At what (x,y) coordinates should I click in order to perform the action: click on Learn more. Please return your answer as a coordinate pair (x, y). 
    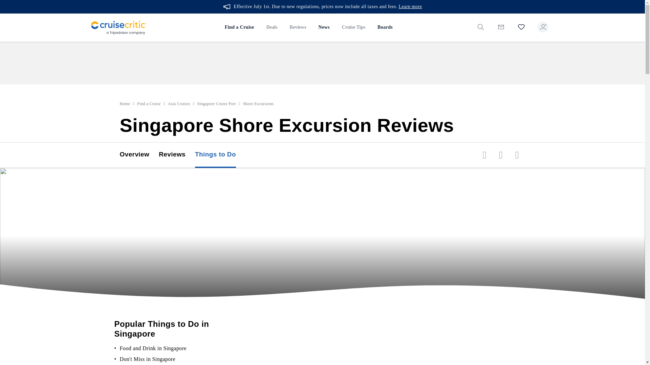
    Looking at the image, I should click on (410, 7).